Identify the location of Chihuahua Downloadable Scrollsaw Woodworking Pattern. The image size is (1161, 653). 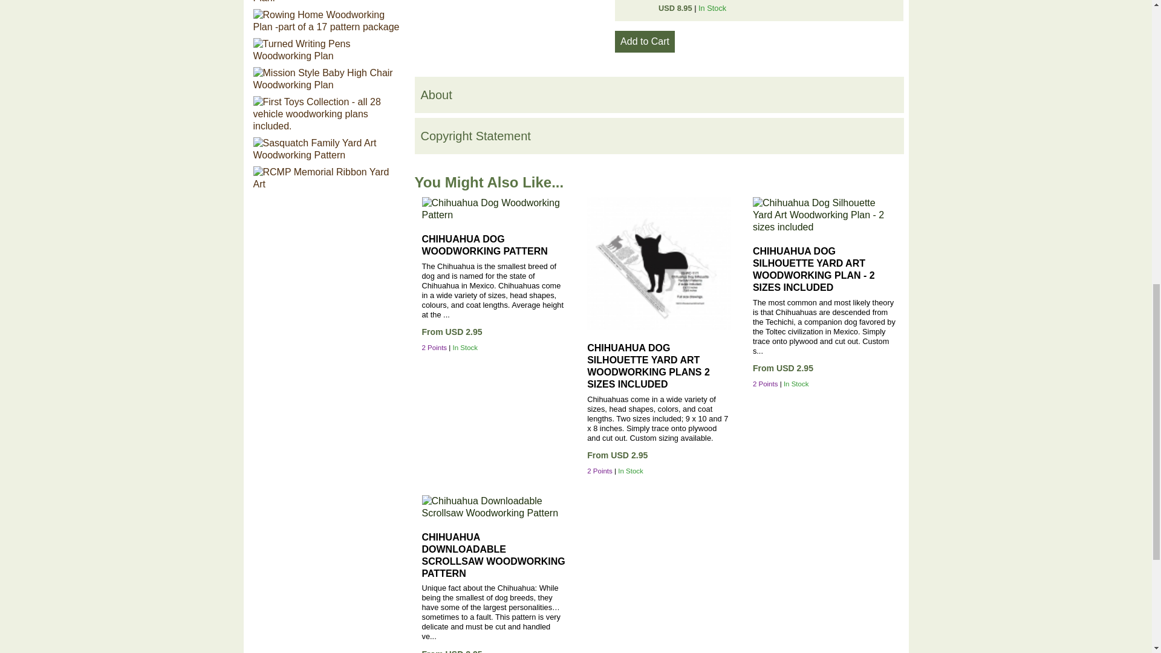
(493, 555).